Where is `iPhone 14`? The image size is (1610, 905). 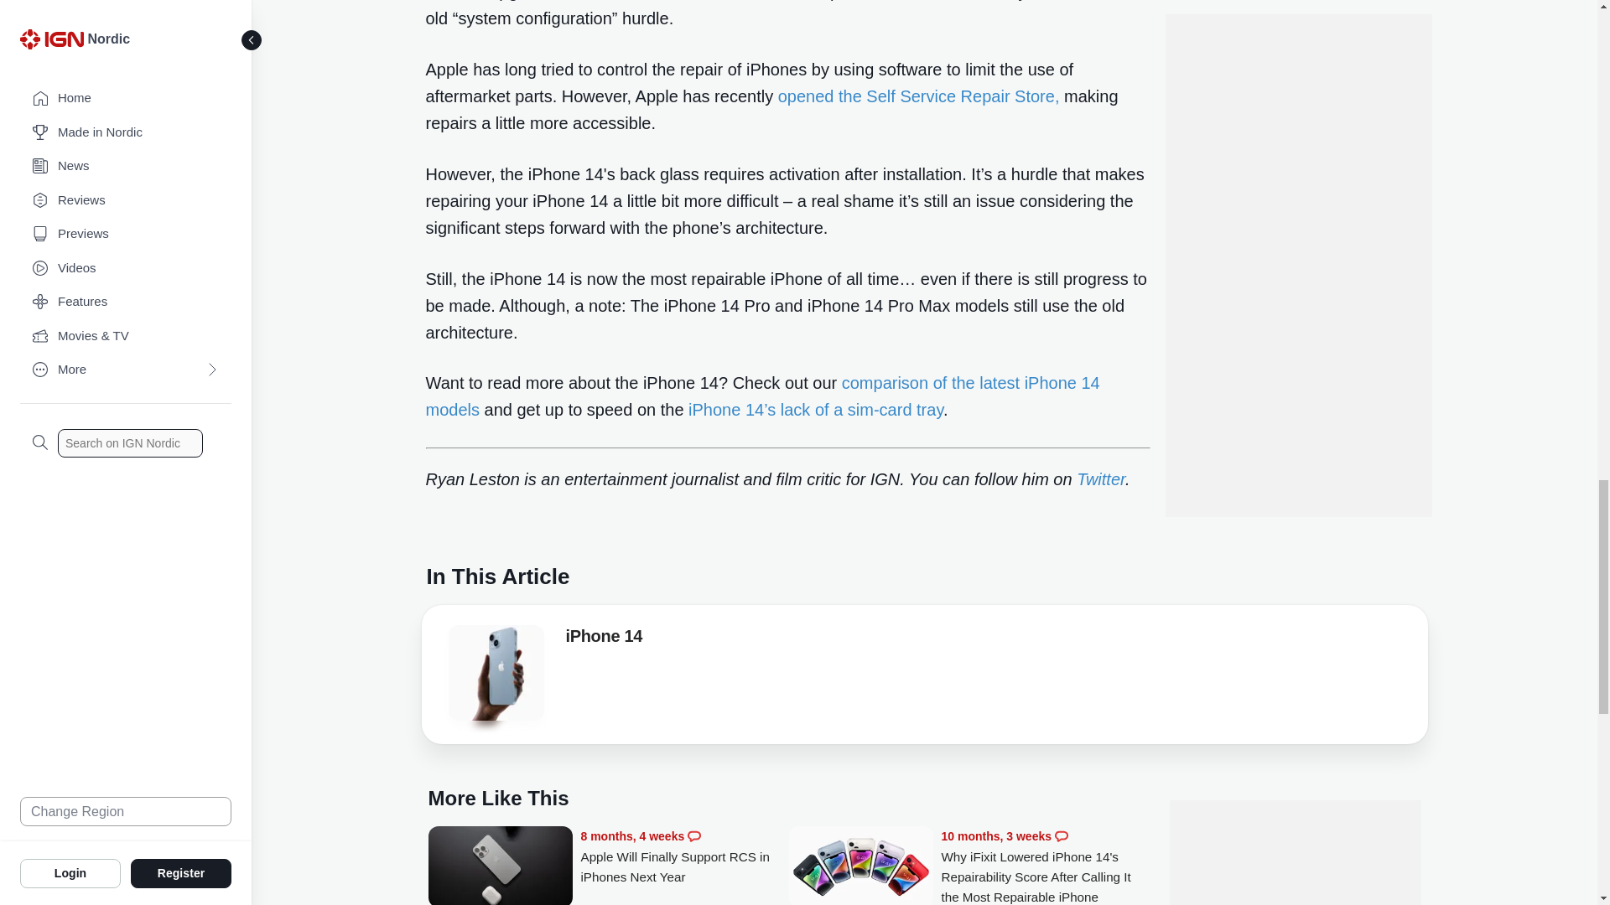
iPhone 14 is located at coordinates (495, 672).